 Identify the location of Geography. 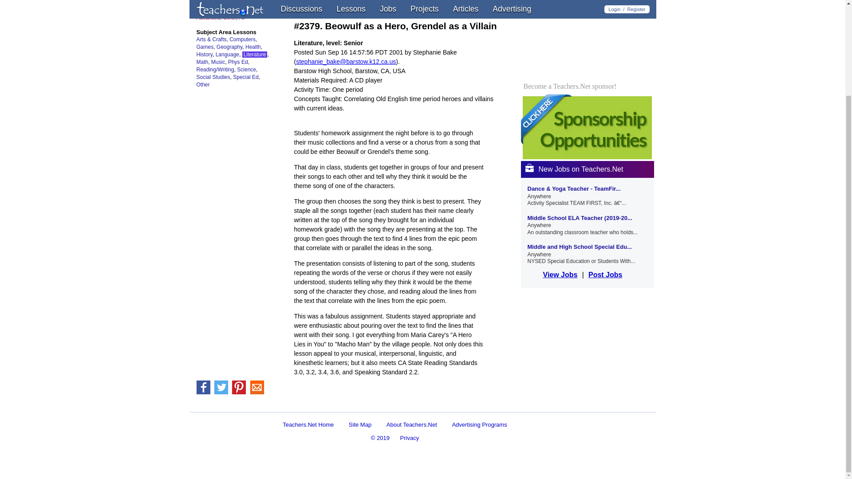
(229, 47).